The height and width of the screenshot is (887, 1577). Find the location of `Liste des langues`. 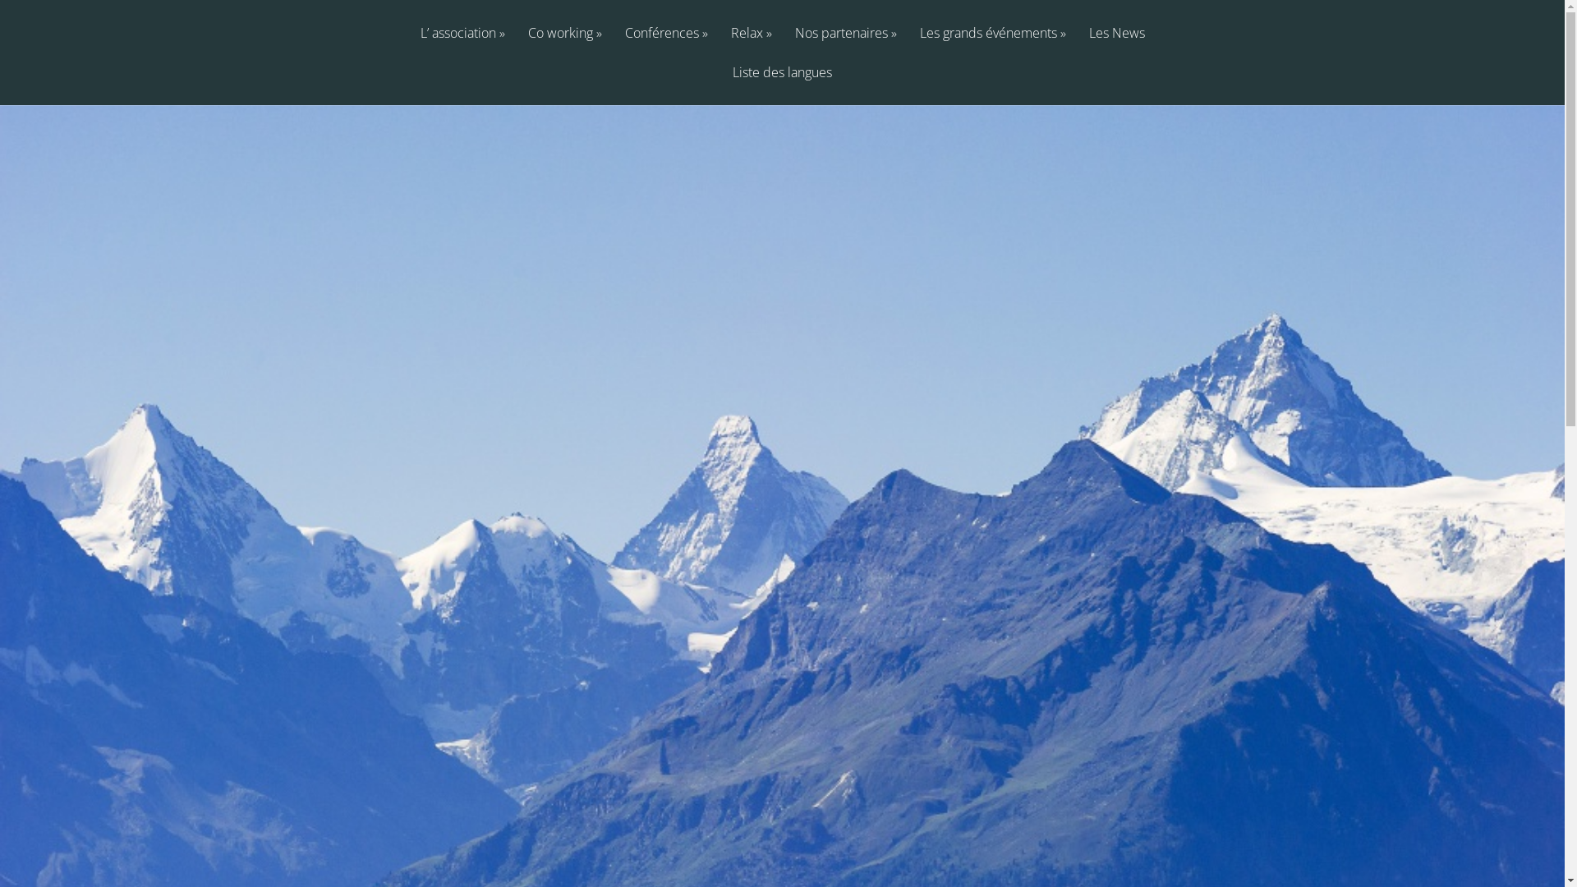

Liste des langues is located at coordinates (782, 85).